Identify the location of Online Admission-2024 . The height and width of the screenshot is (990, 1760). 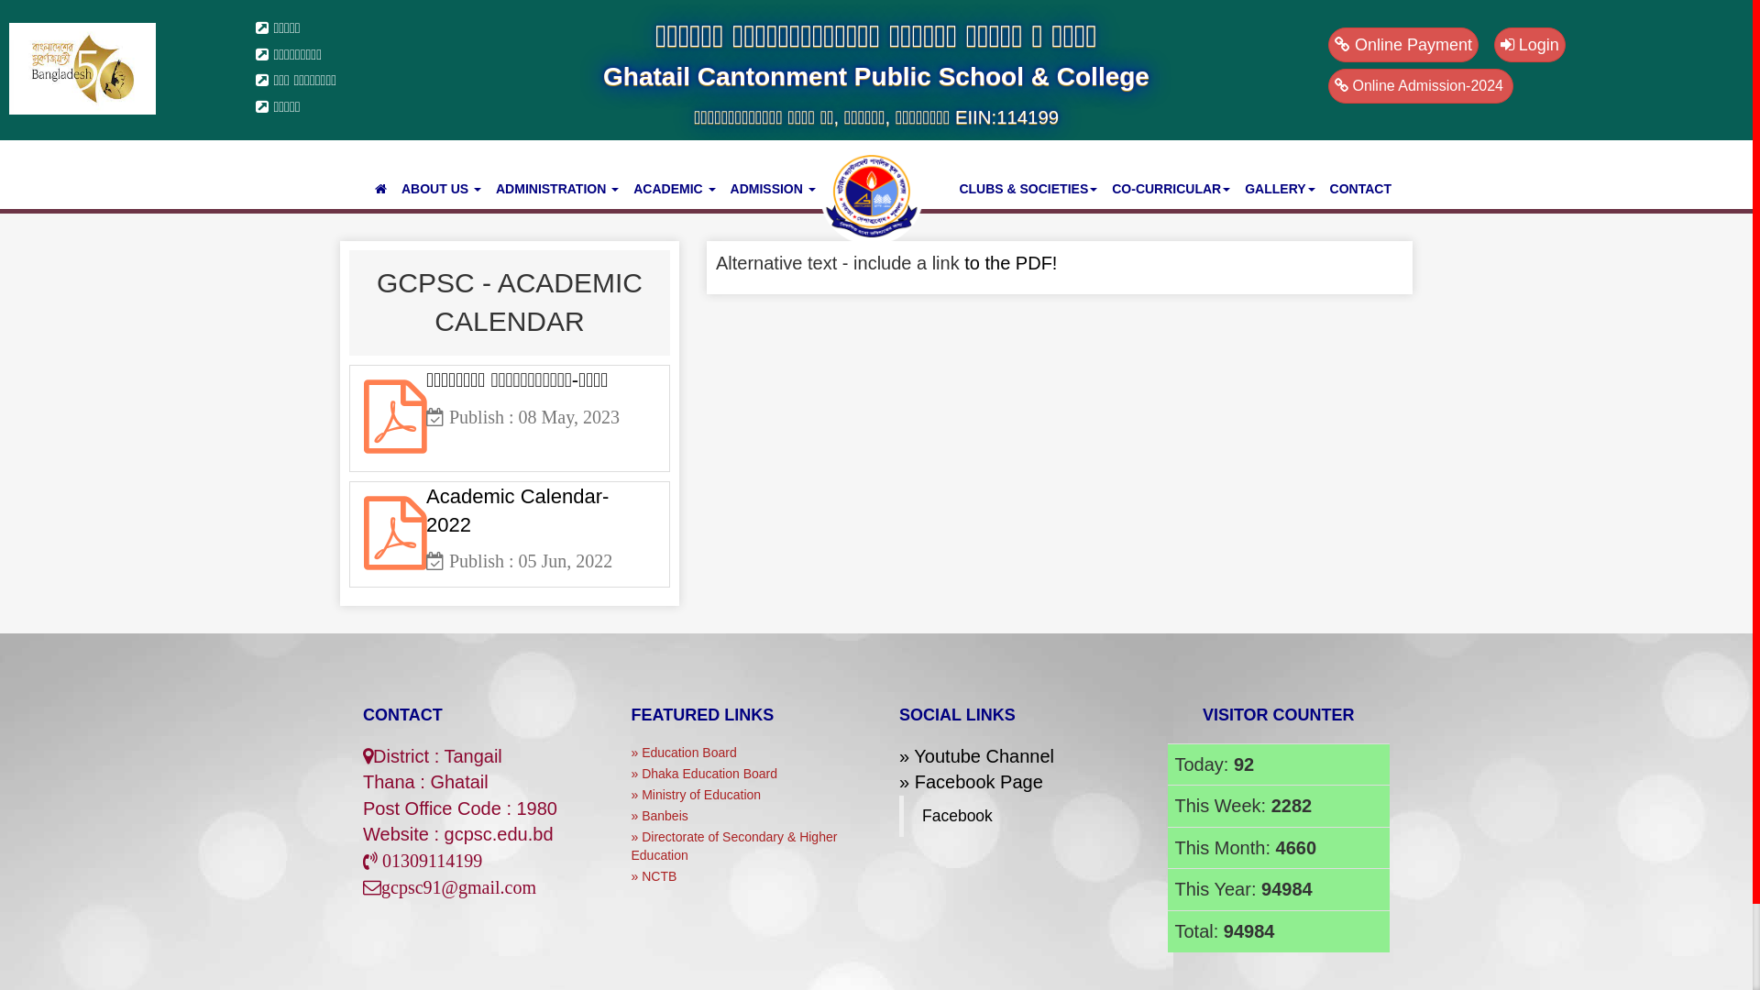
(1421, 86).